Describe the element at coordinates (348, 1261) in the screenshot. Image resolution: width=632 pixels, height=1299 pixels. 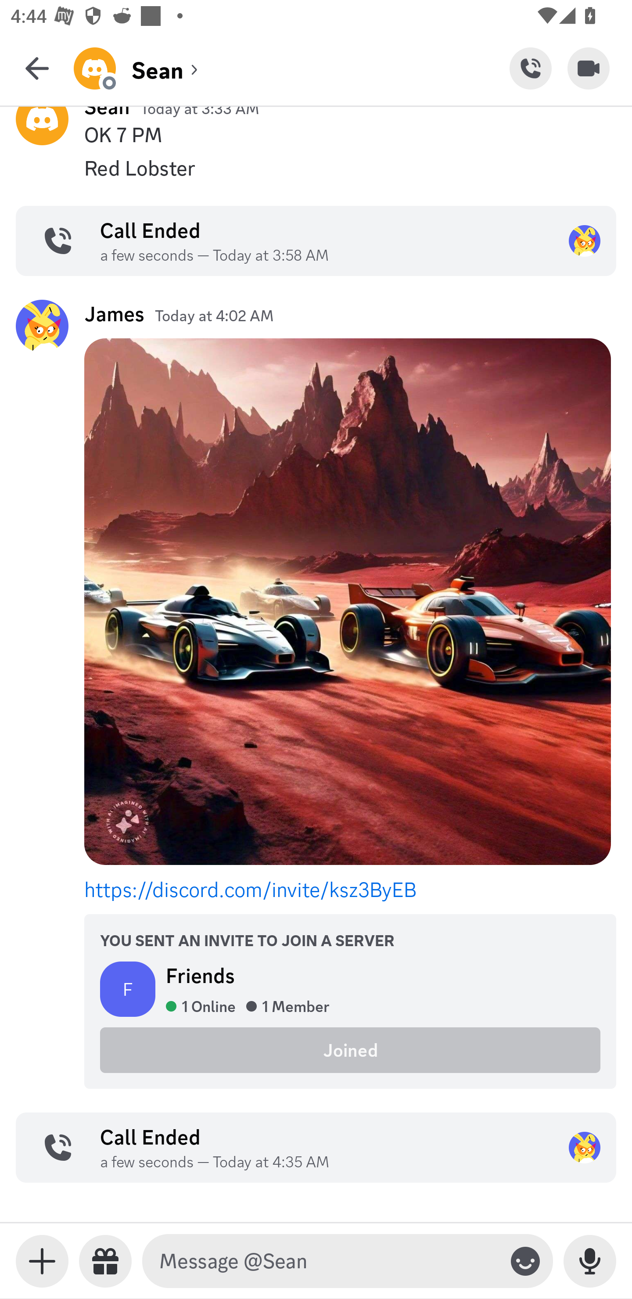
I see `Message @Sean Toggle emoji keyboard` at that location.